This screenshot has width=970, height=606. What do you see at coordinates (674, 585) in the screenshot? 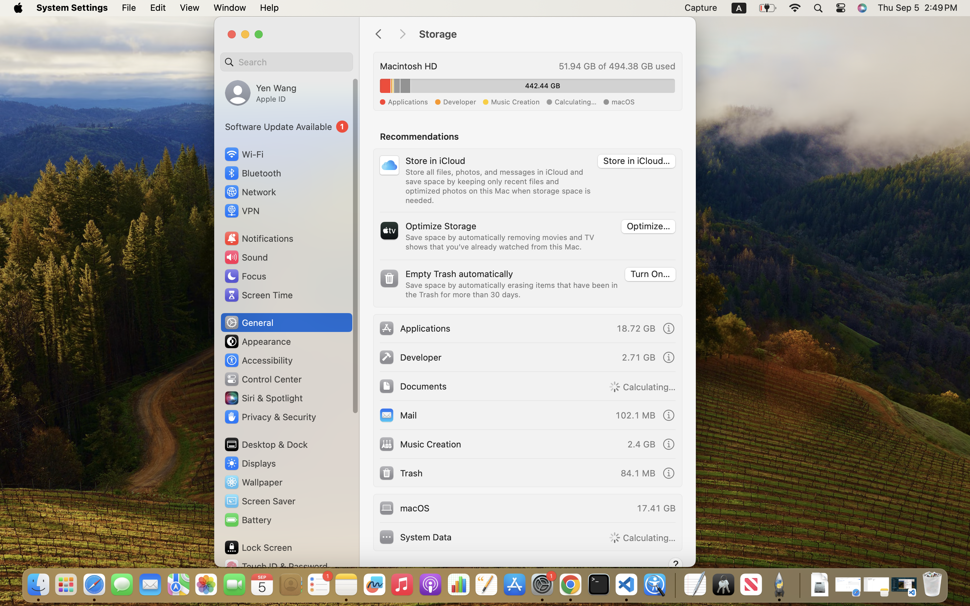
I see `0.4285714328289032` at bounding box center [674, 585].